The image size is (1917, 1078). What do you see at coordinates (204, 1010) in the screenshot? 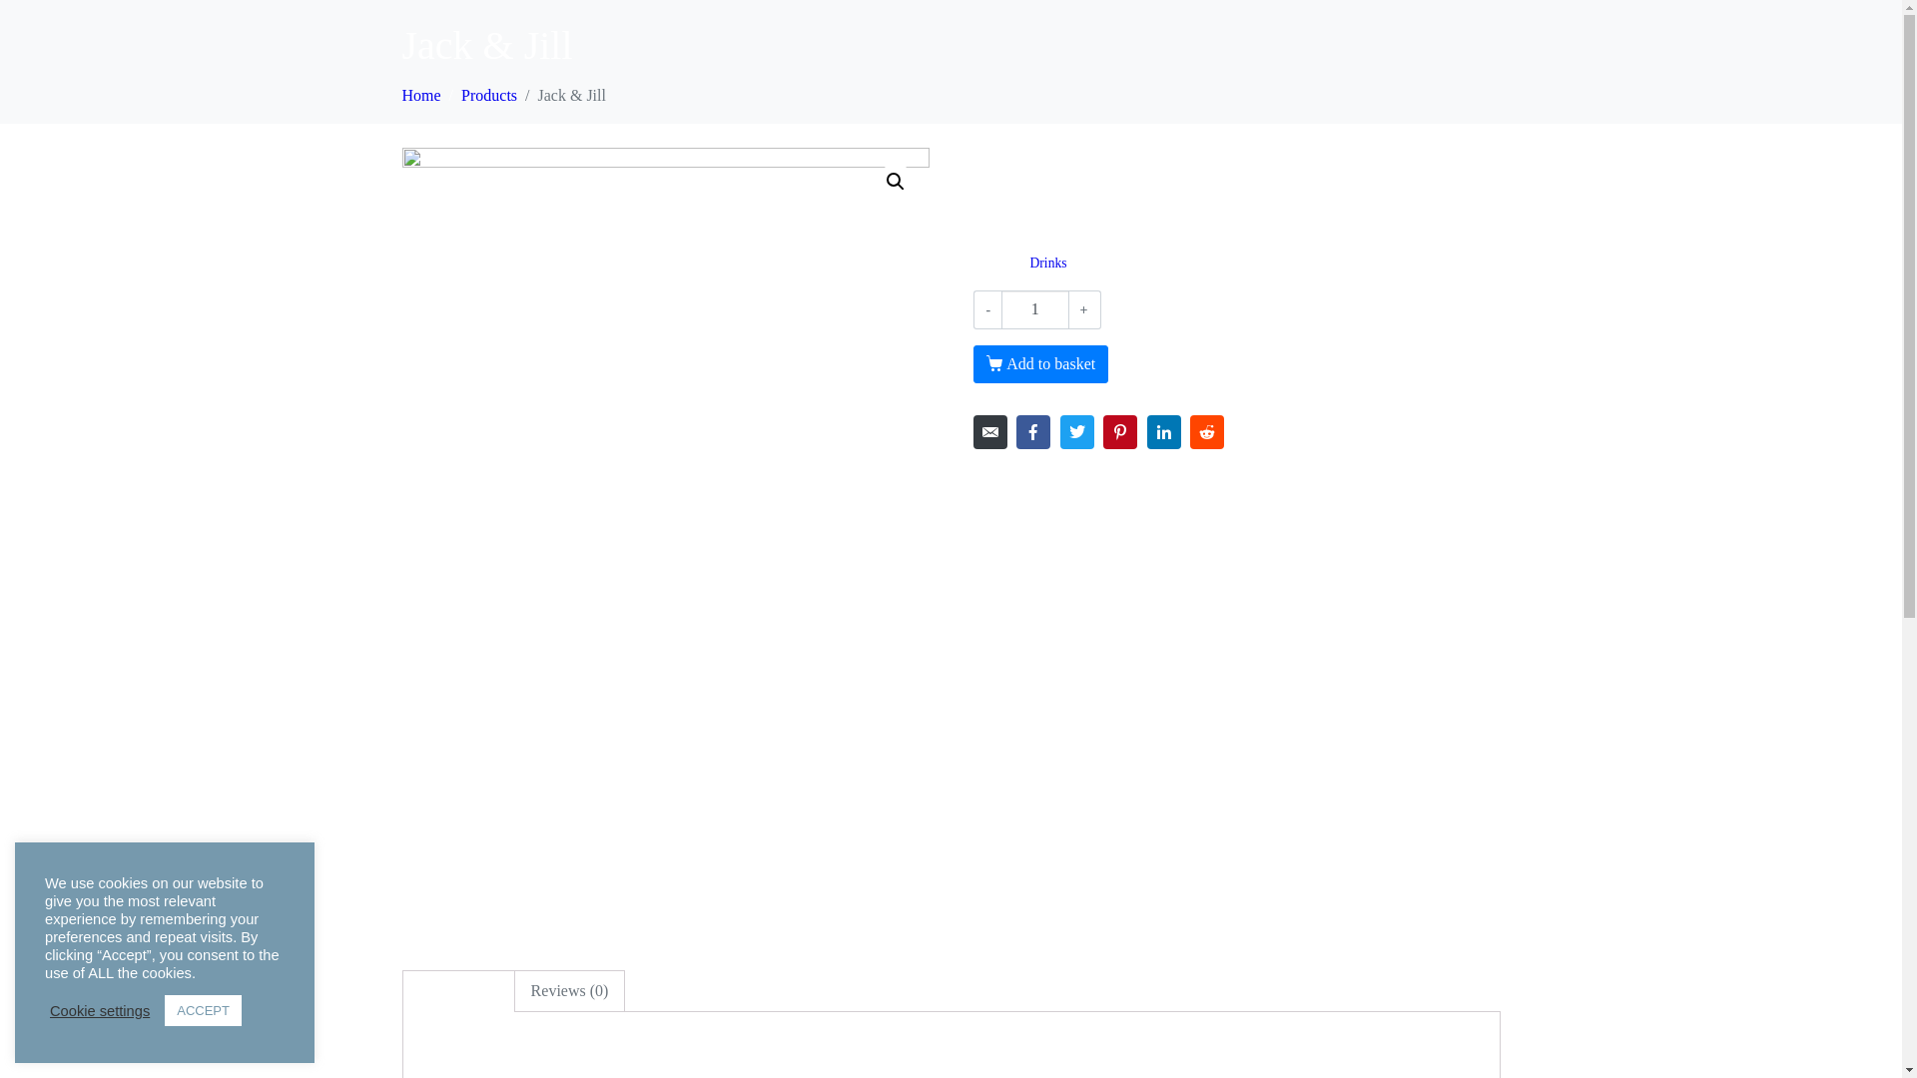
I see `ACCEPT` at bounding box center [204, 1010].